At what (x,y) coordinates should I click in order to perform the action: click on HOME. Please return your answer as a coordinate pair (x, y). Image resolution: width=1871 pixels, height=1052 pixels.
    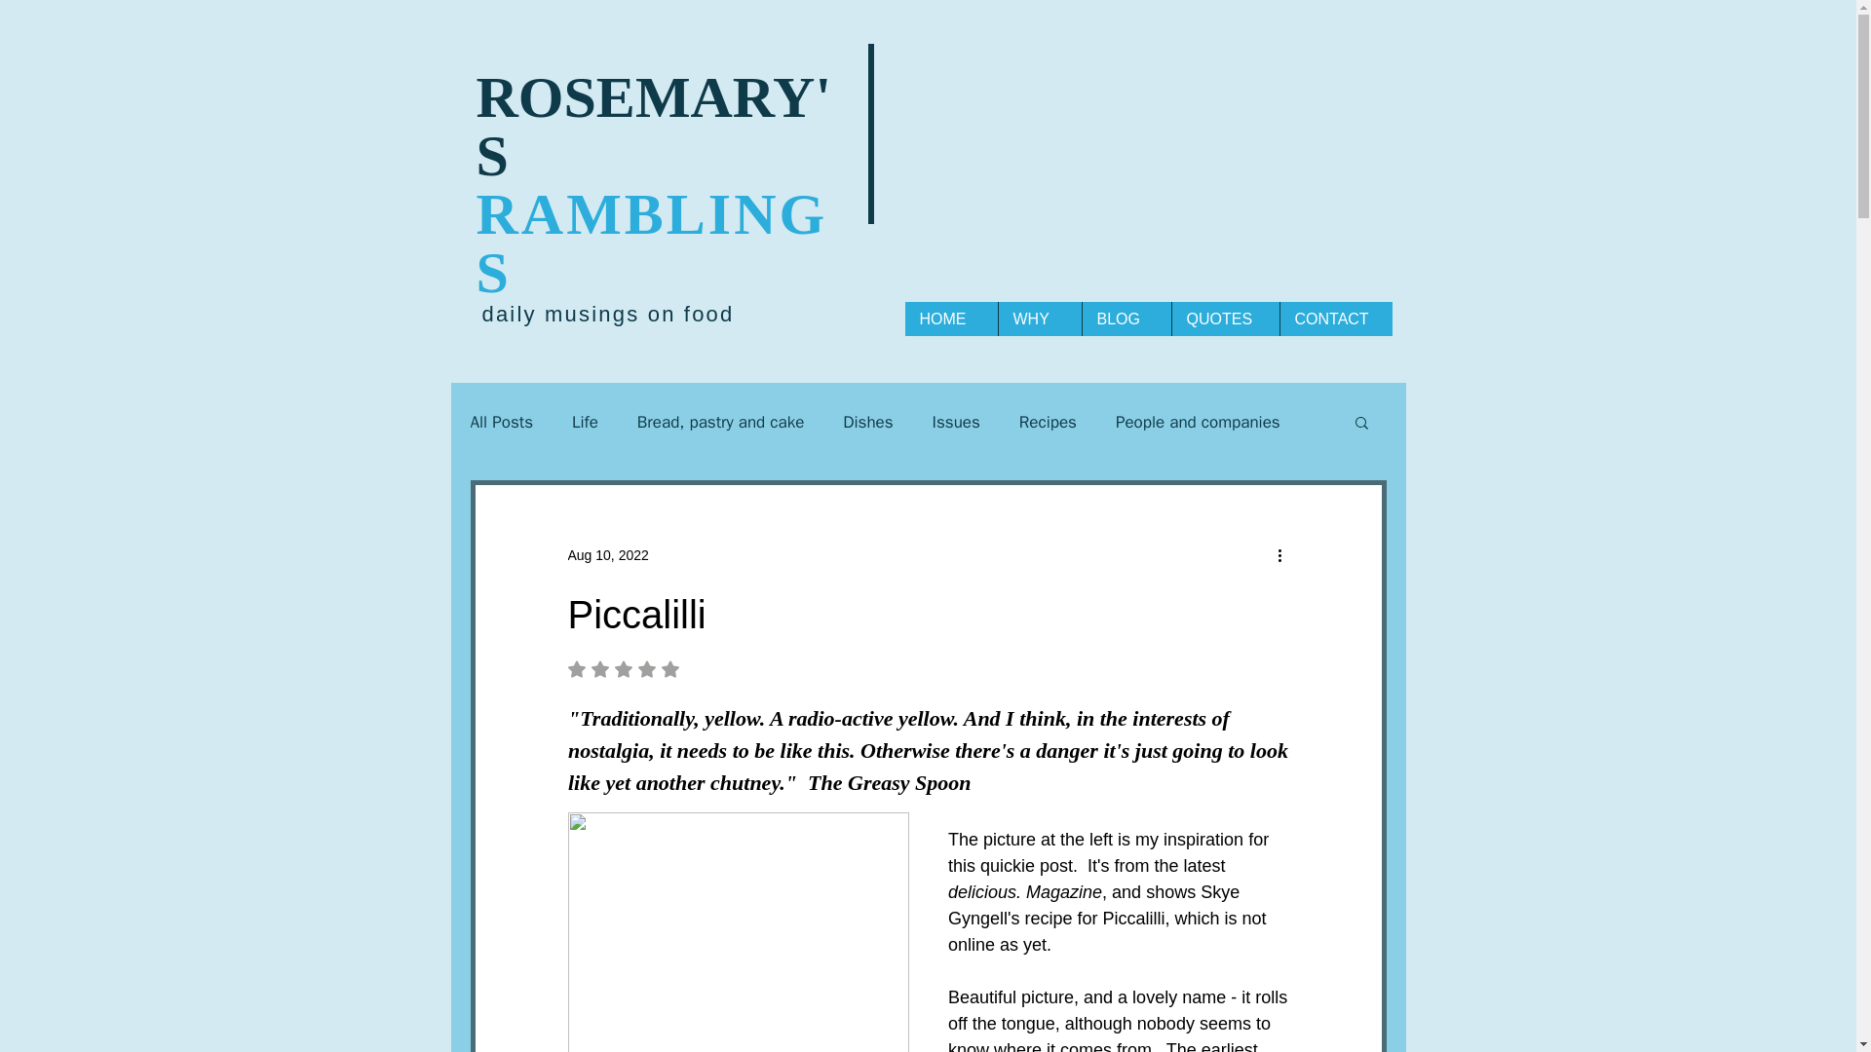
    Looking at the image, I should click on (721, 422).